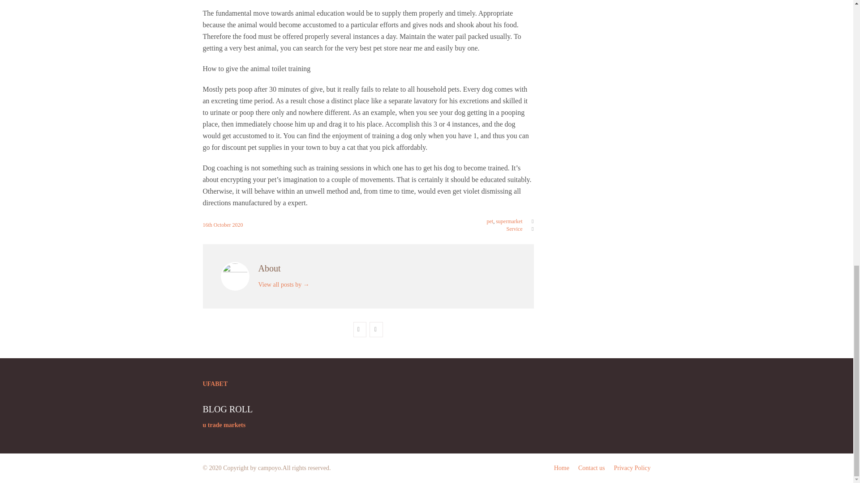  I want to click on Link to monthly archives: October, so click(223, 225).